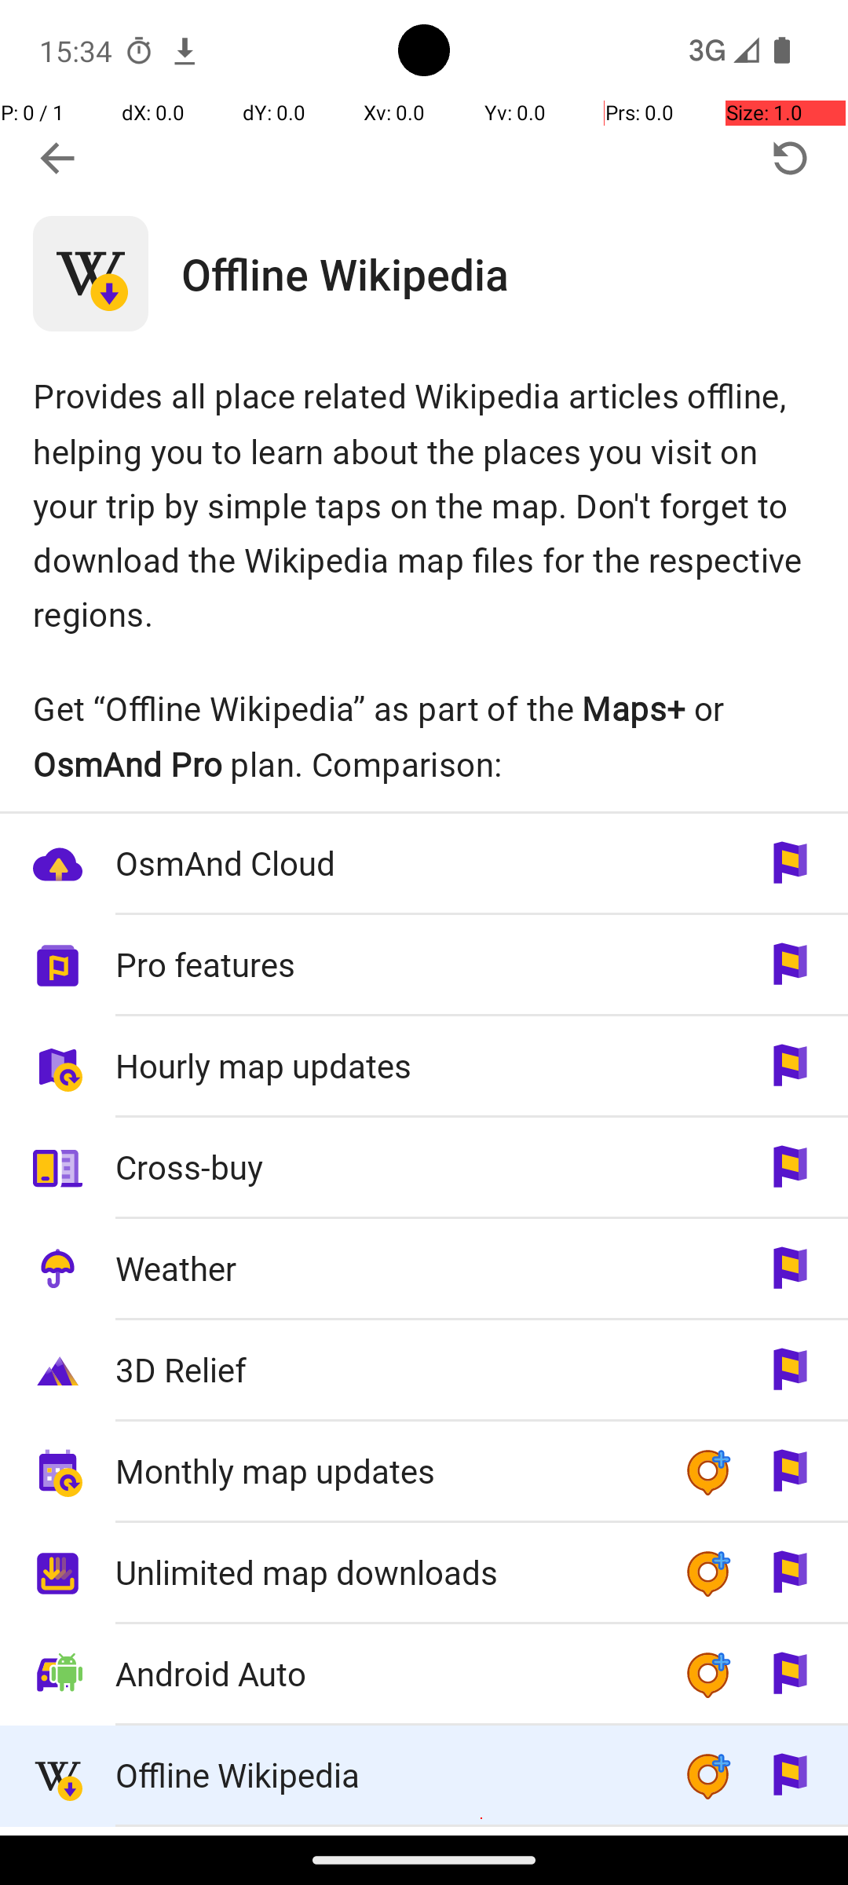  Describe the element at coordinates (424, 864) in the screenshot. I see `OsmAnd Cloud available as part of the OsmAnd Pro plan` at that location.